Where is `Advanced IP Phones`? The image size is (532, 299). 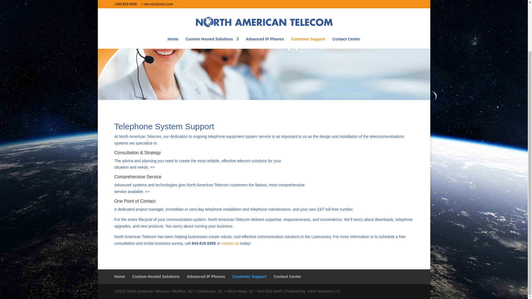 Advanced IP Phones is located at coordinates (206, 276).